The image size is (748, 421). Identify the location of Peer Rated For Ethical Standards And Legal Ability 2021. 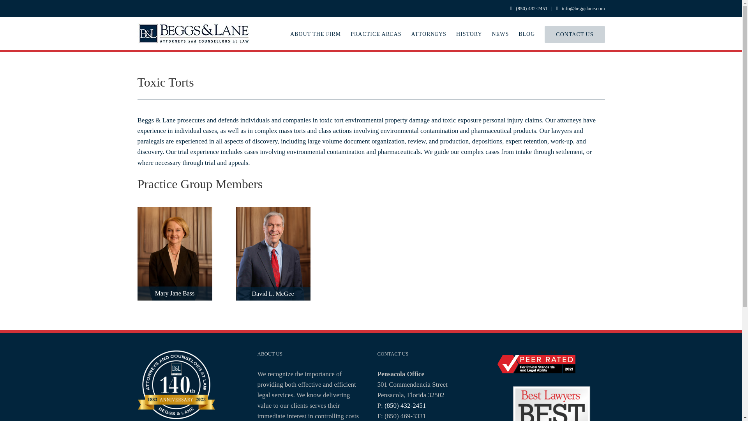
(536, 361).